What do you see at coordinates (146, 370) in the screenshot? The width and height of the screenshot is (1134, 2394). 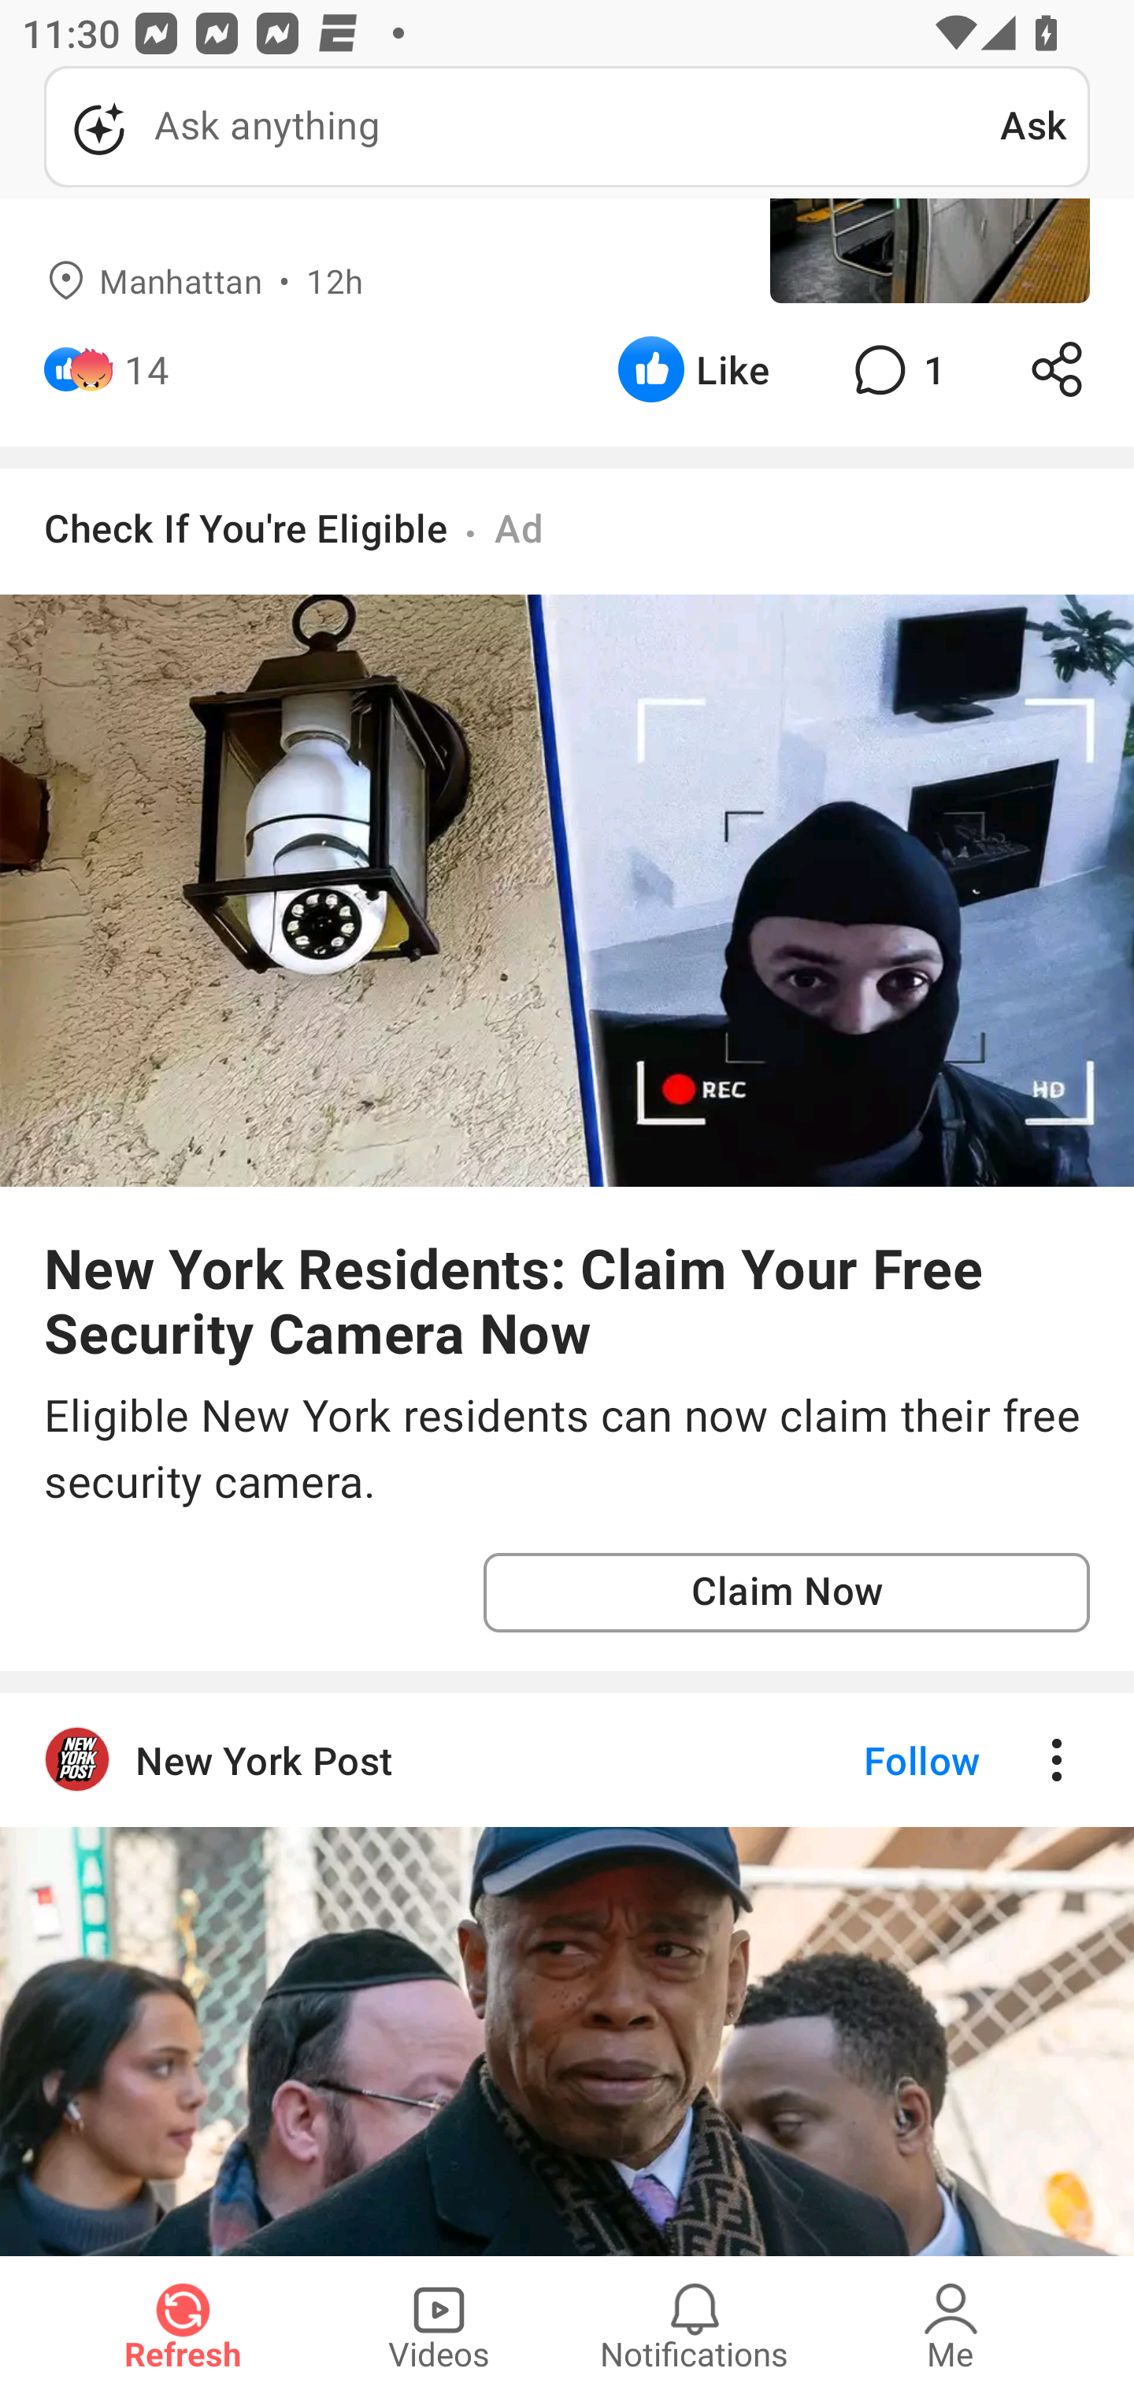 I see `14` at bounding box center [146, 370].